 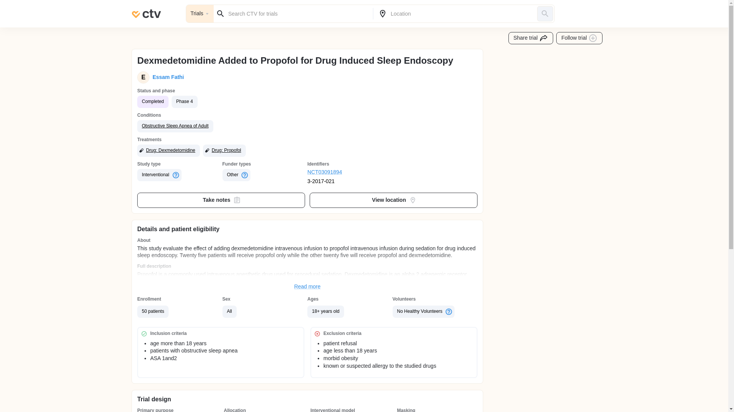 What do you see at coordinates (307, 287) in the screenshot?
I see `Read more` at bounding box center [307, 287].